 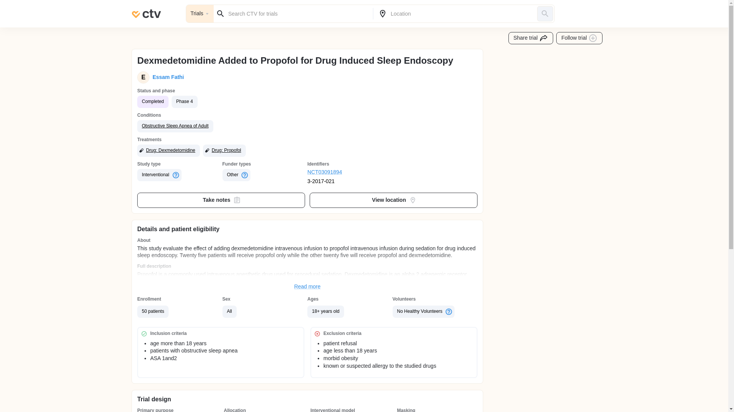 What do you see at coordinates (307, 287) in the screenshot?
I see `Read more` at bounding box center [307, 287].